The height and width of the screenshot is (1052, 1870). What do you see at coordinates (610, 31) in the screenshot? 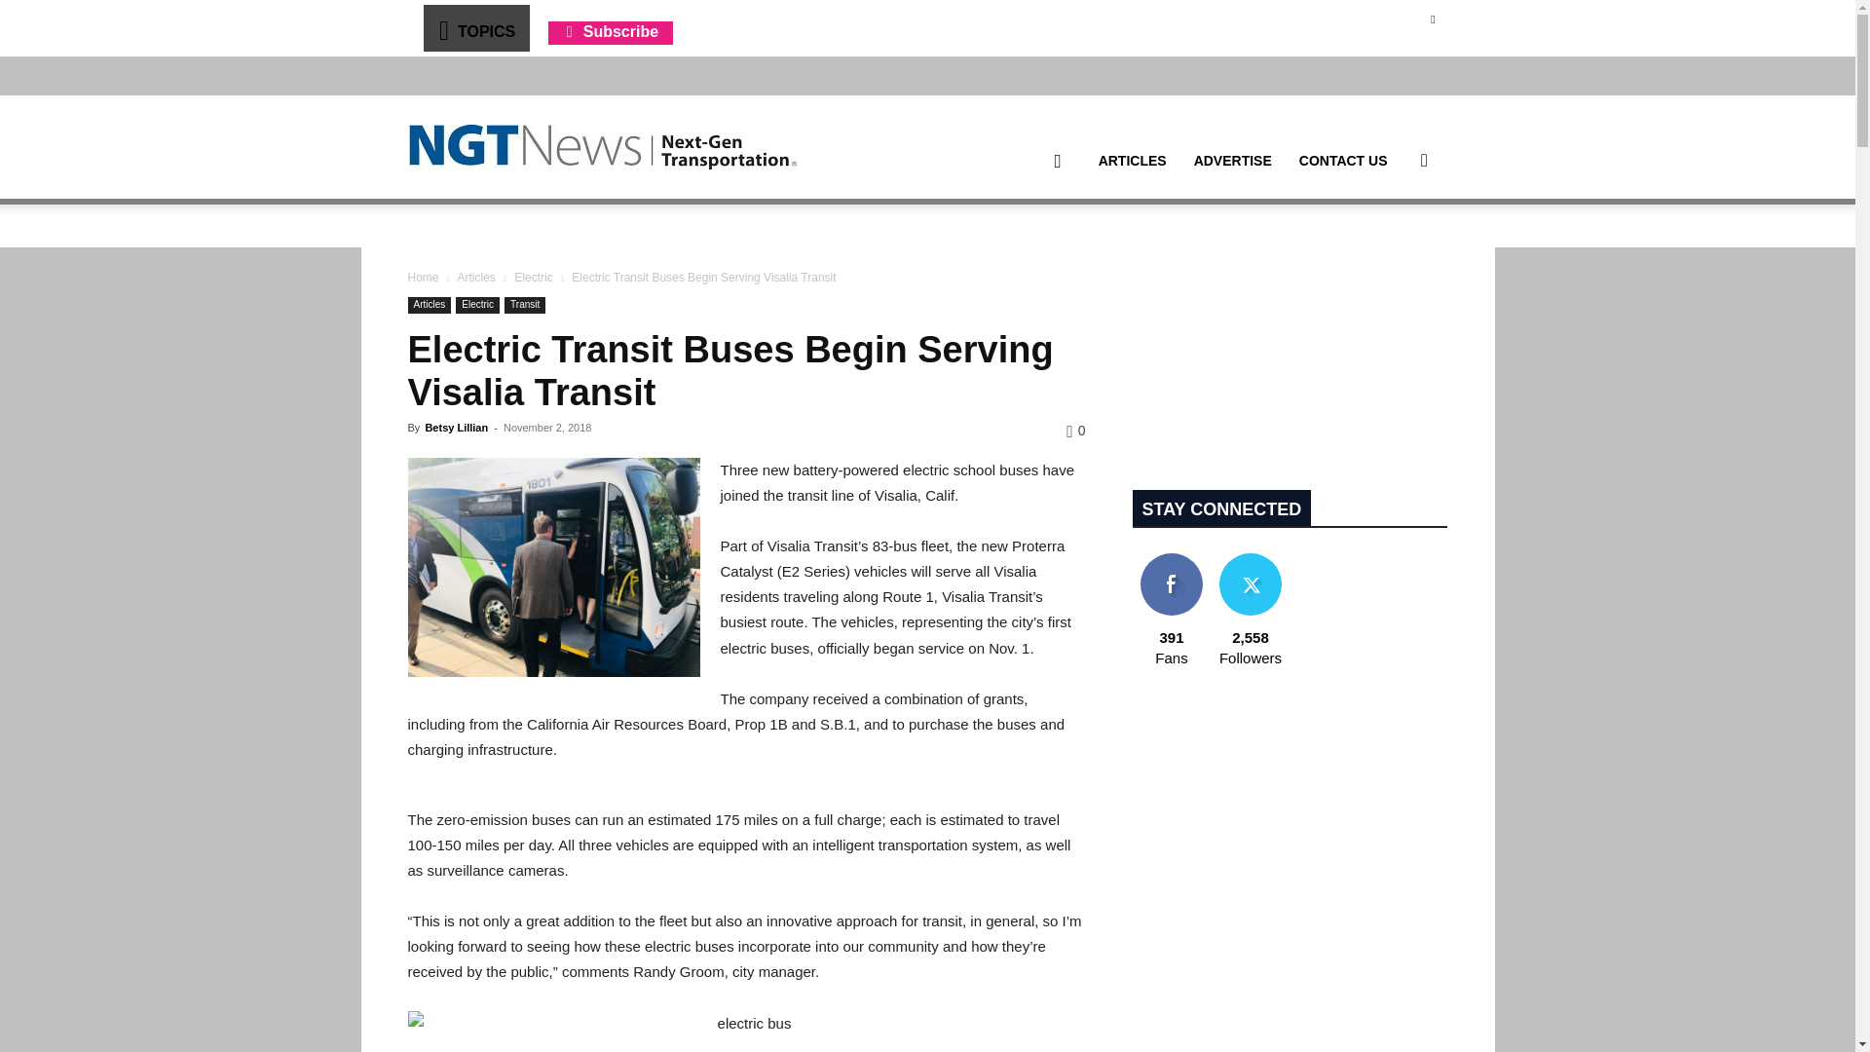
I see `Subscribe` at bounding box center [610, 31].